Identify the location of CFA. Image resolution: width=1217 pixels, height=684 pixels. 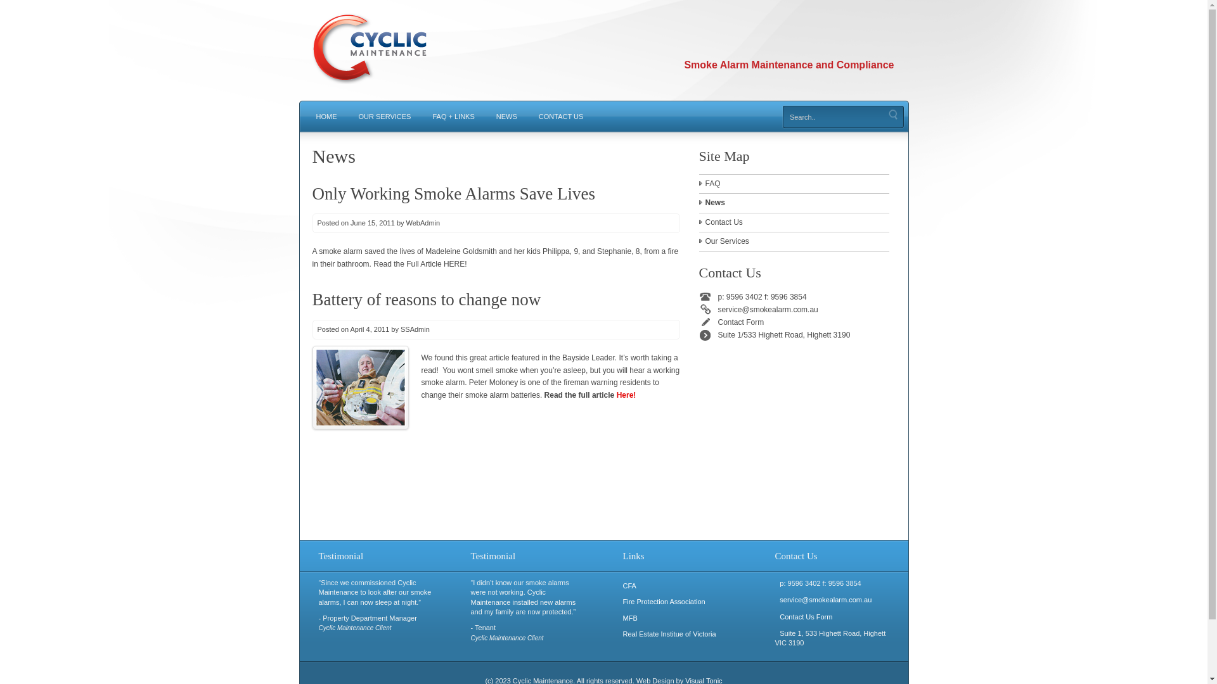
(629, 586).